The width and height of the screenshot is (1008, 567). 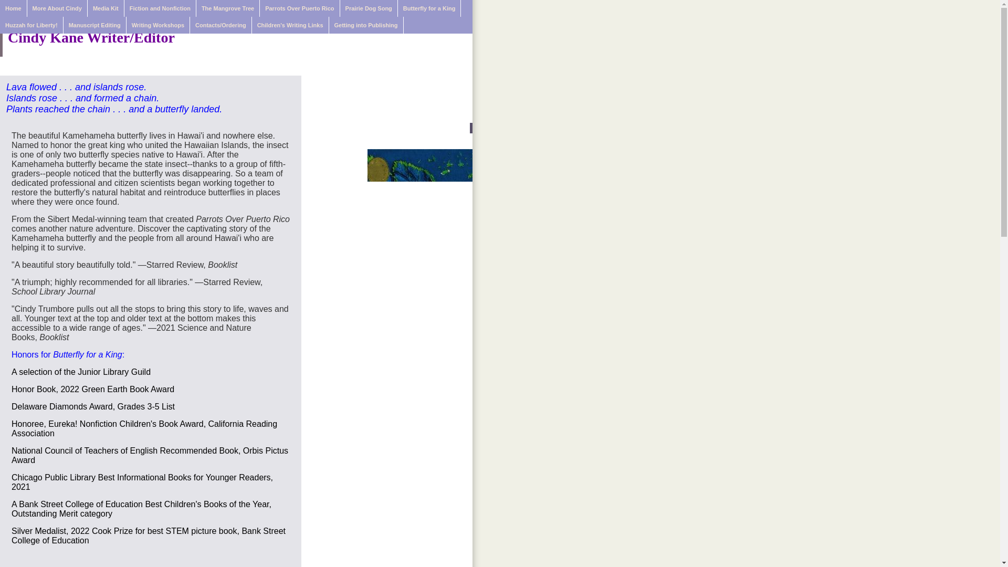 I want to click on Manuscript Editing, so click(x=94, y=25).